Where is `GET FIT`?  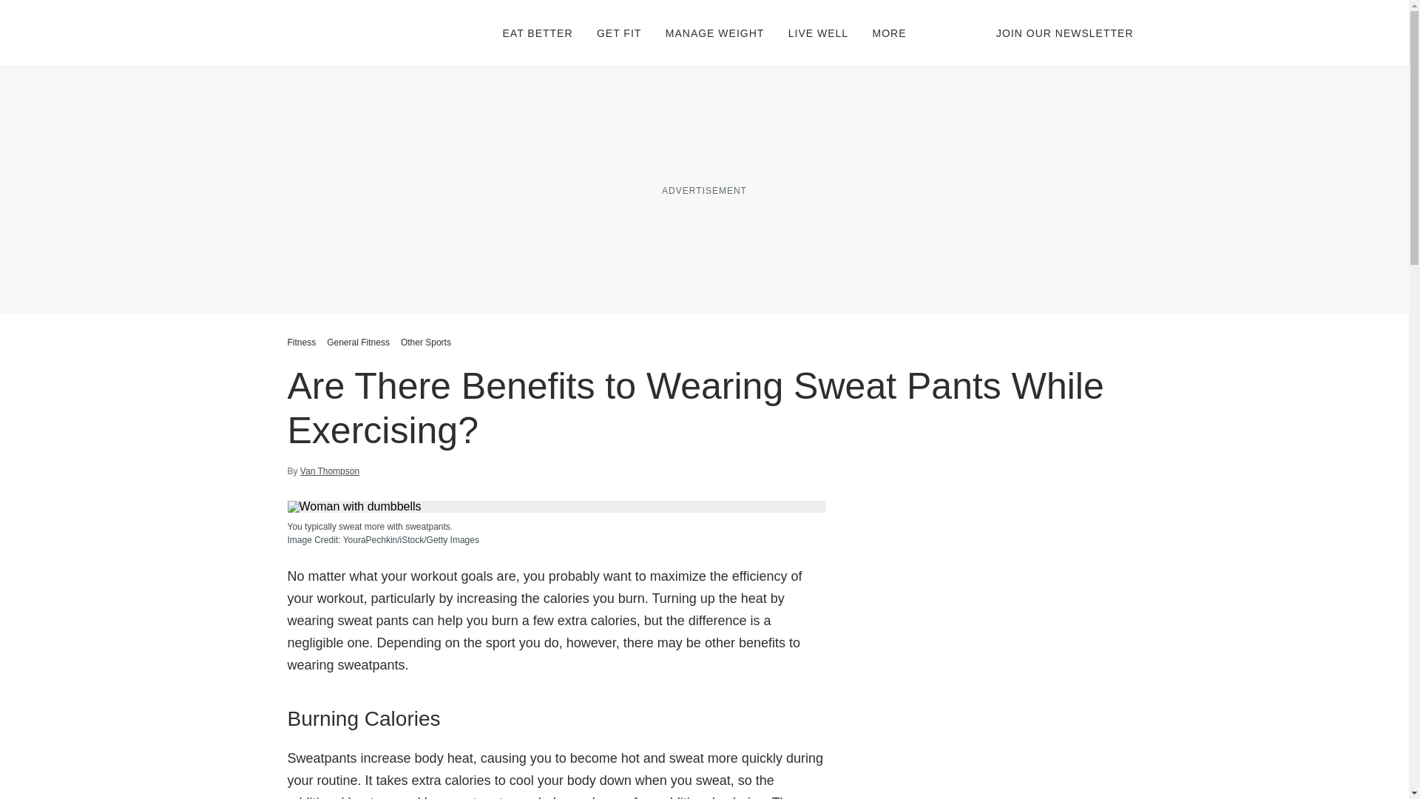 GET FIT is located at coordinates (618, 33).